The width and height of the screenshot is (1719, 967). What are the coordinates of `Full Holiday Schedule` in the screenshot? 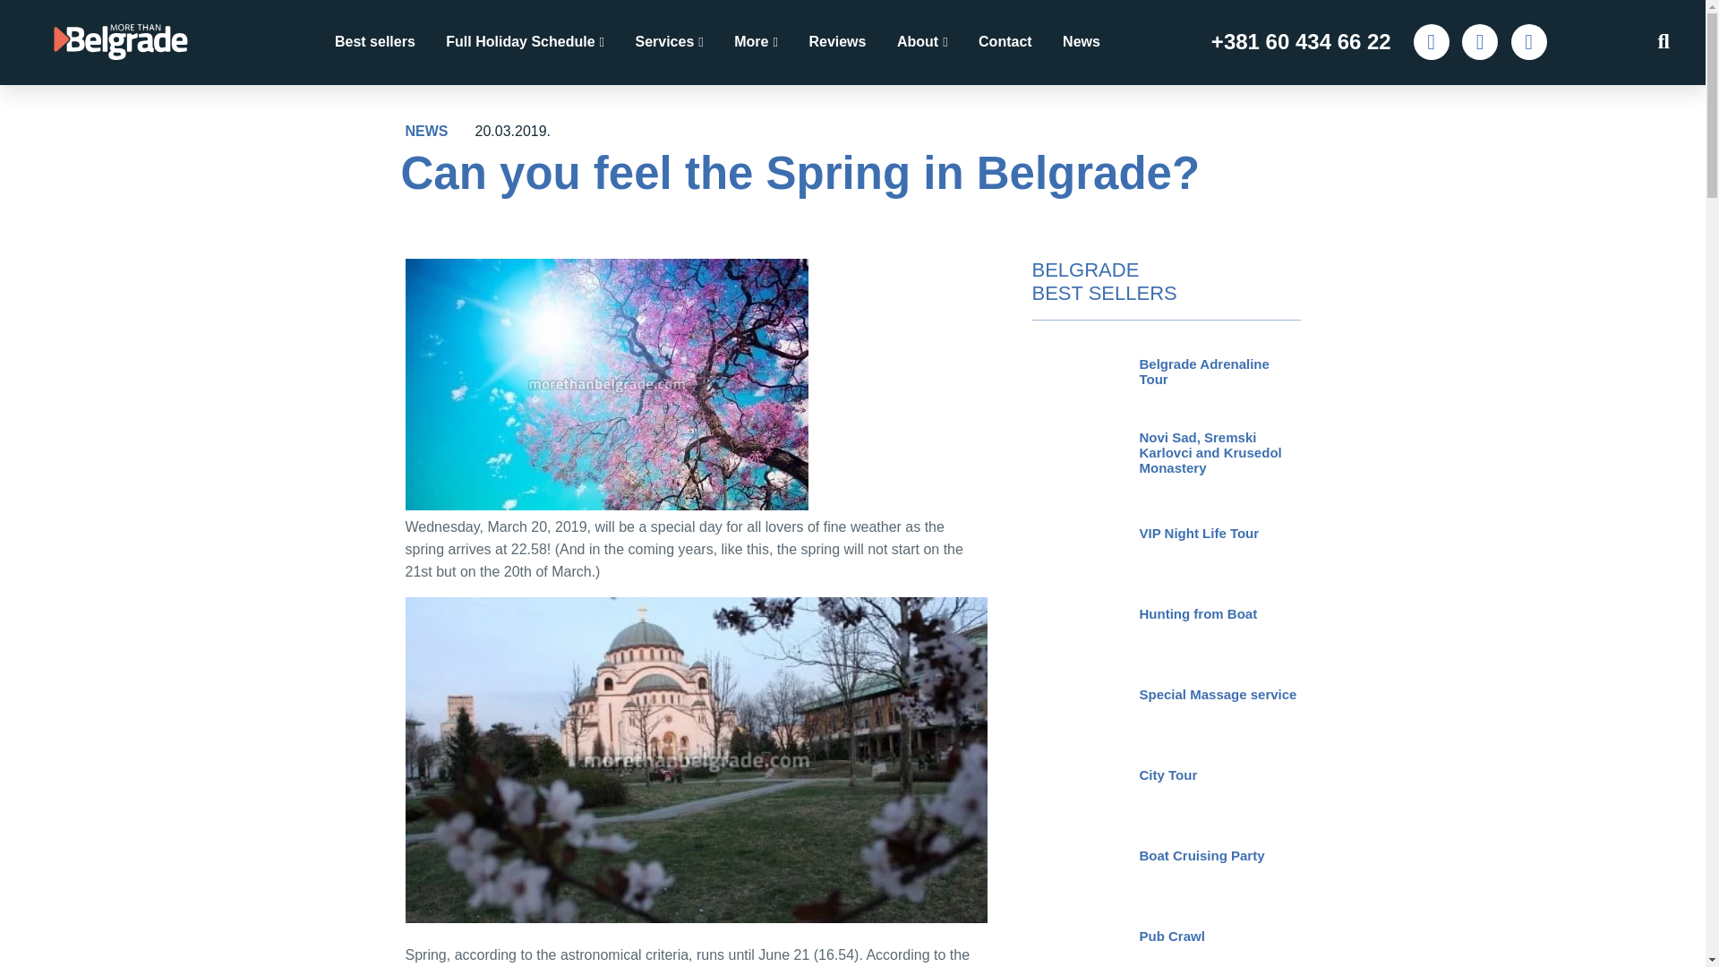 It's located at (525, 41).